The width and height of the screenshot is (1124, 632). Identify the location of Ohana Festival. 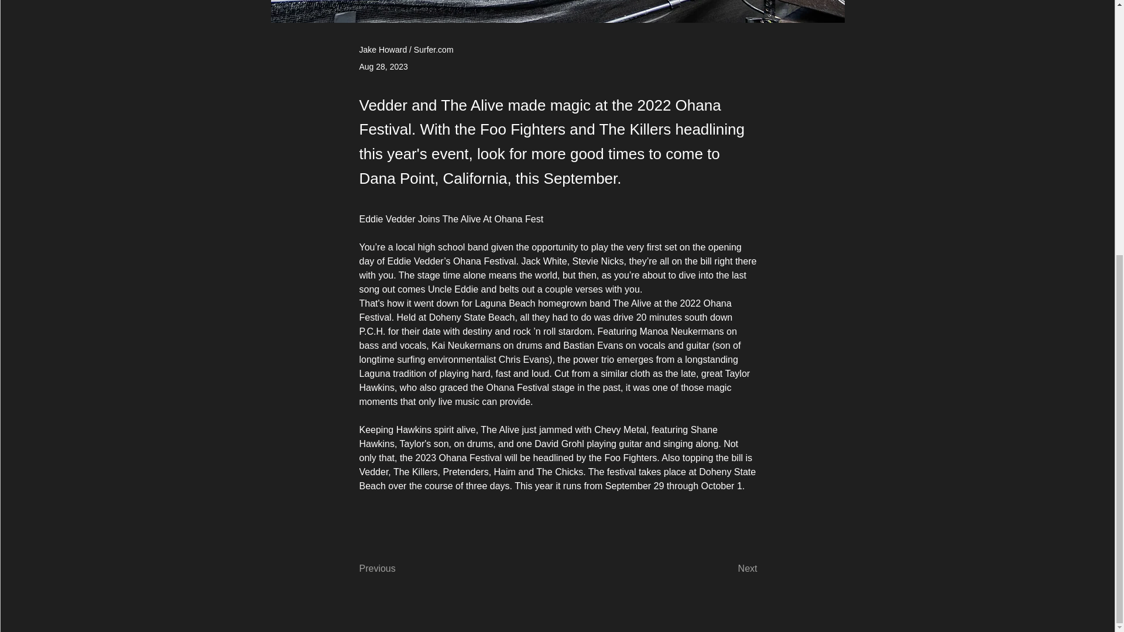
(484, 261).